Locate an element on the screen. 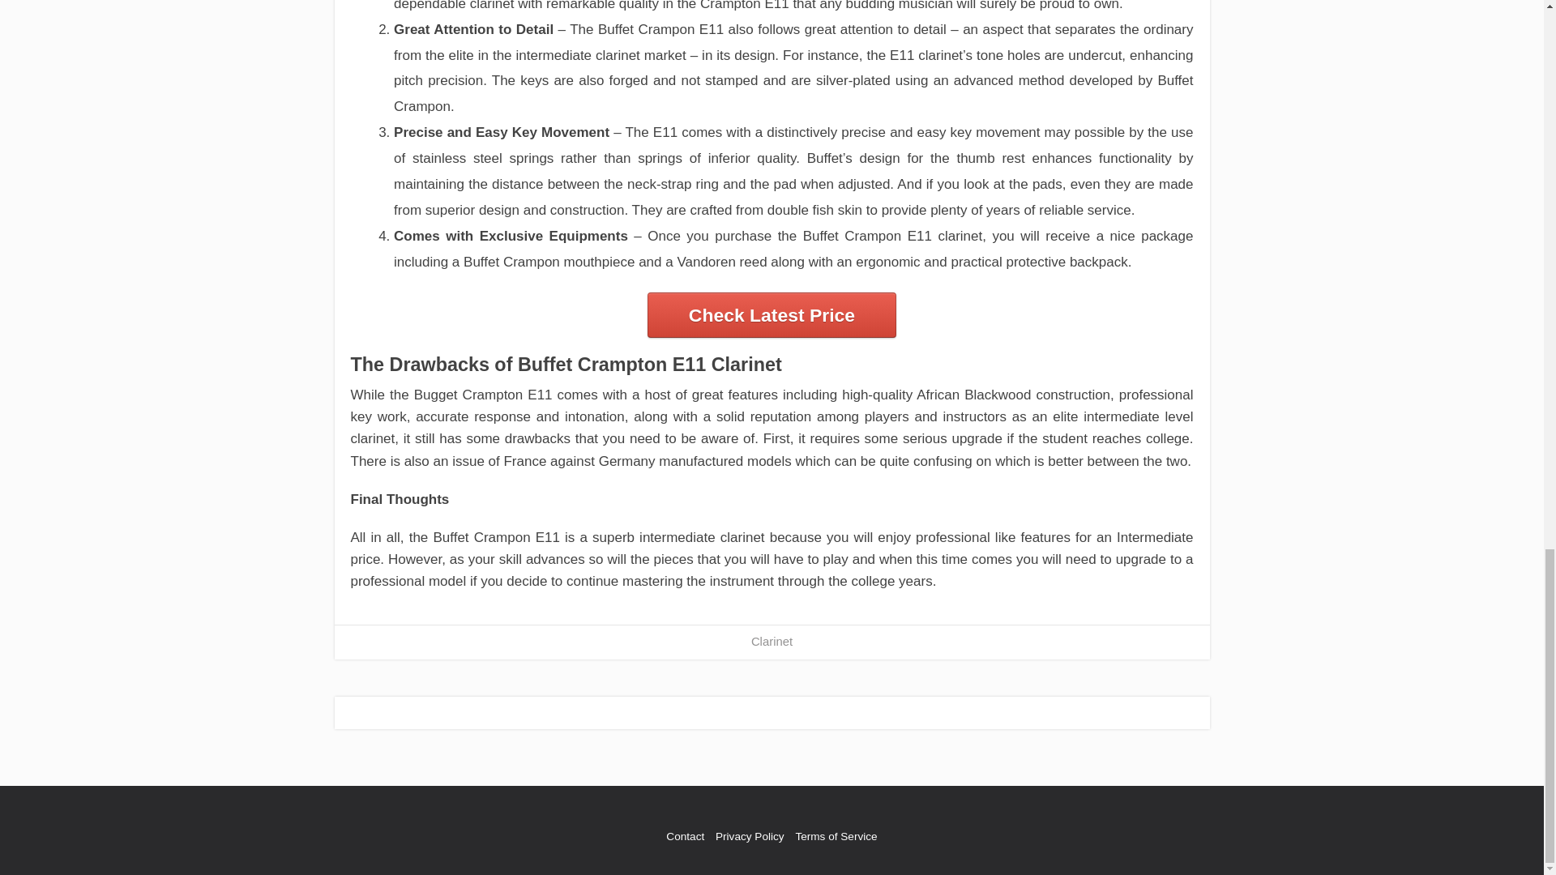 The width and height of the screenshot is (1556, 875). Privacy Policy is located at coordinates (750, 836).